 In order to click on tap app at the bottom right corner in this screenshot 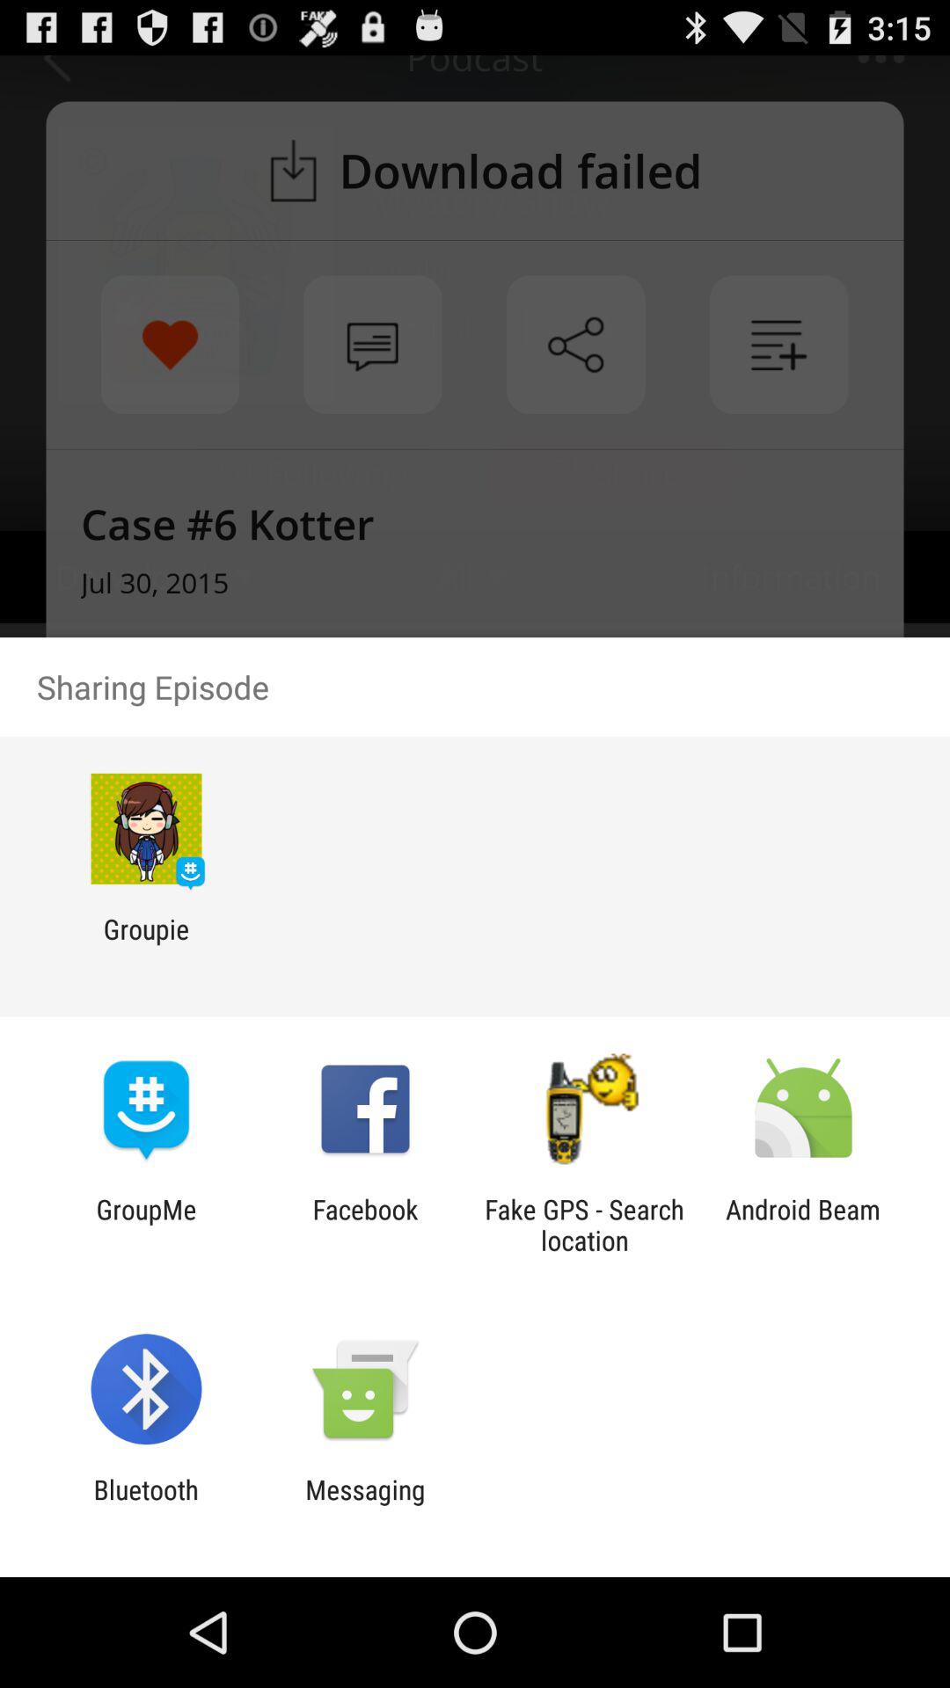, I will do `click(803, 1225)`.